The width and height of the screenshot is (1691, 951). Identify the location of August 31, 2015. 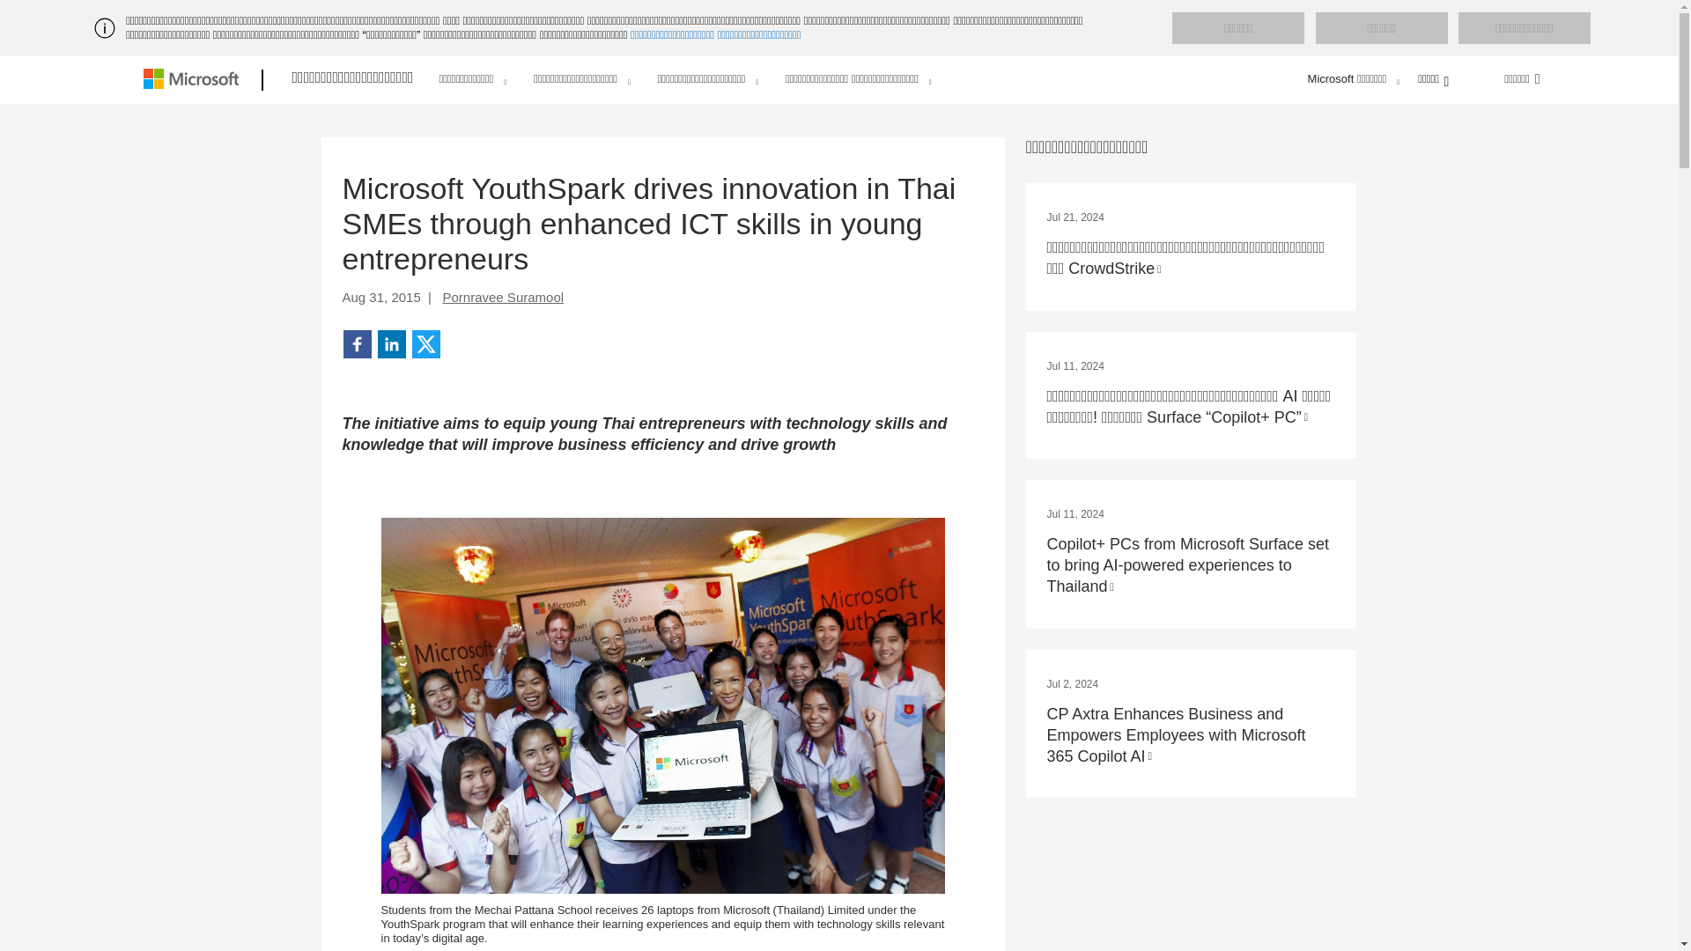
(382, 297).